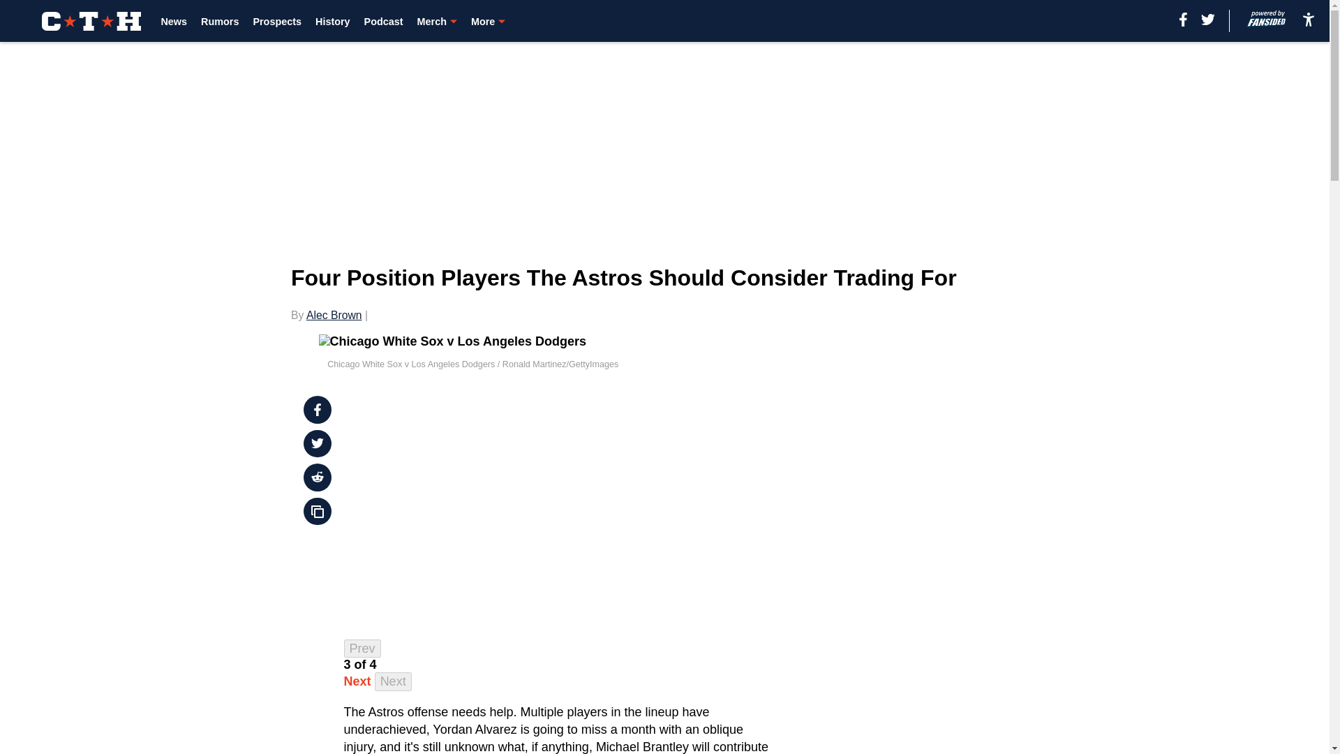 The height and width of the screenshot is (754, 1340). Describe the element at coordinates (384, 21) in the screenshot. I see `Podcast` at that location.